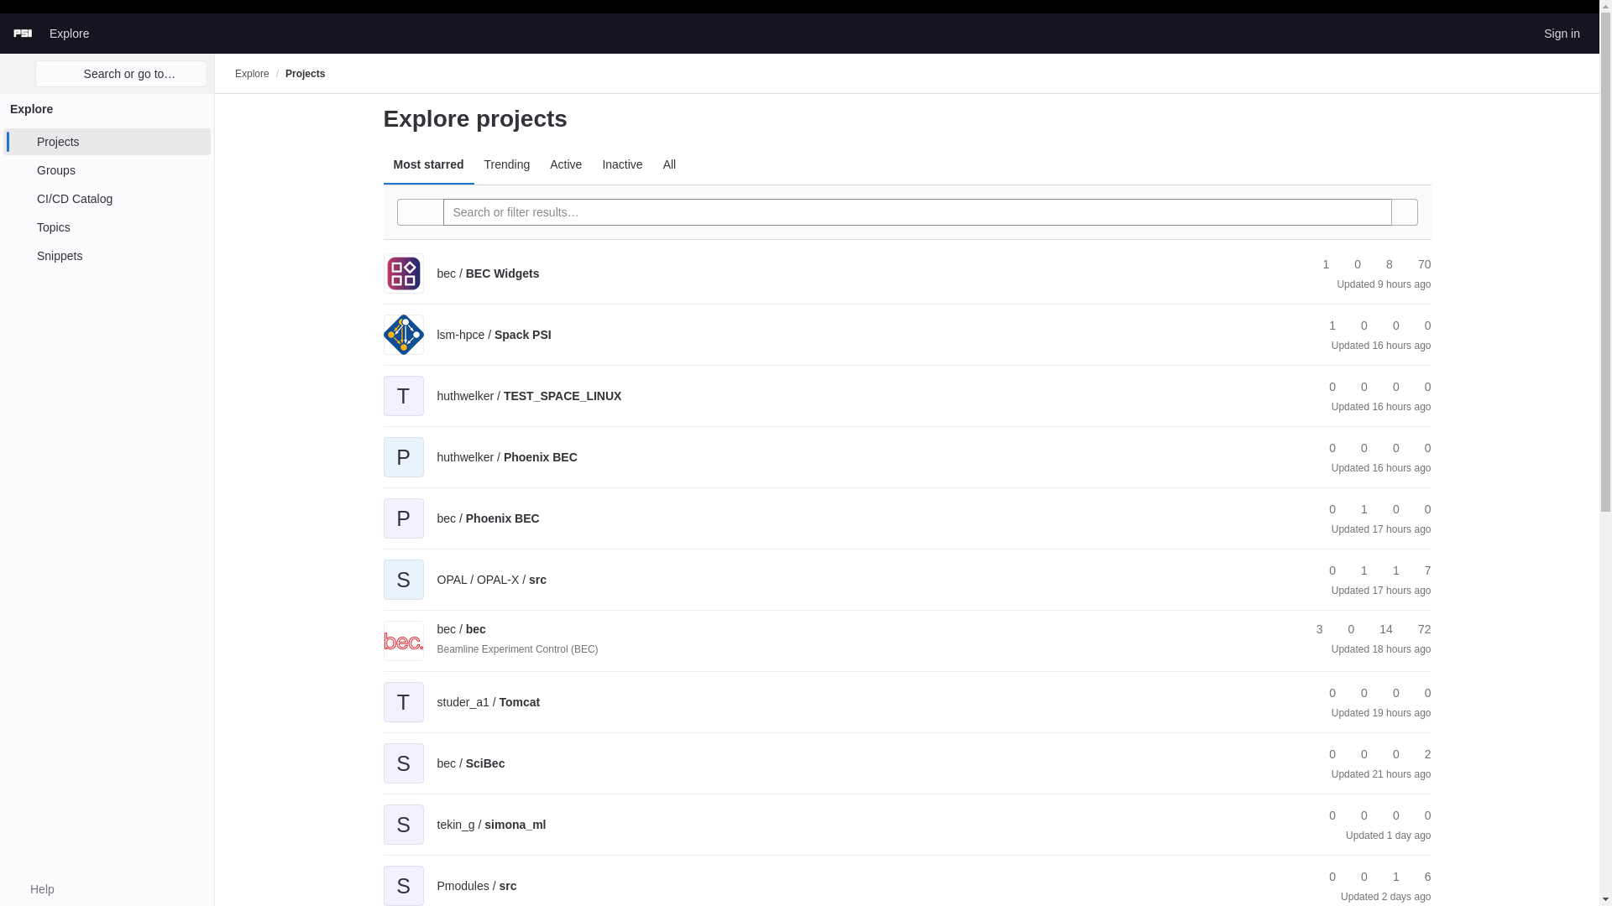 The height and width of the screenshot is (906, 1612). What do you see at coordinates (1350, 264) in the screenshot?
I see `0` at bounding box center [1350, 264].